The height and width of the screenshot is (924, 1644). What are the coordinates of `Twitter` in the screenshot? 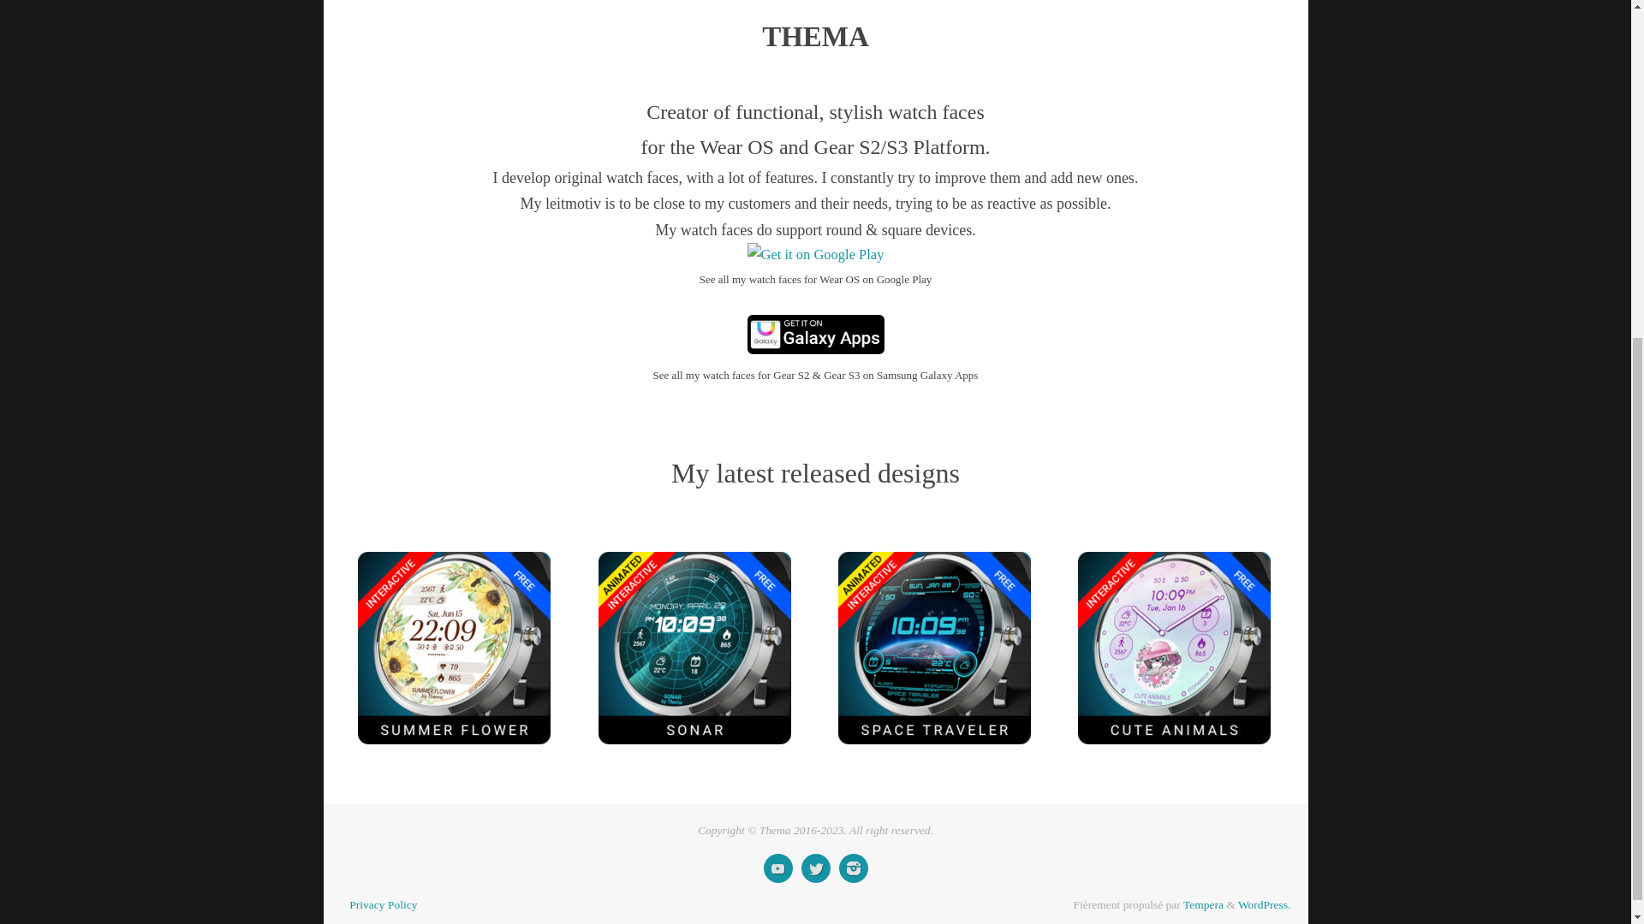 It's located at (815, 868).